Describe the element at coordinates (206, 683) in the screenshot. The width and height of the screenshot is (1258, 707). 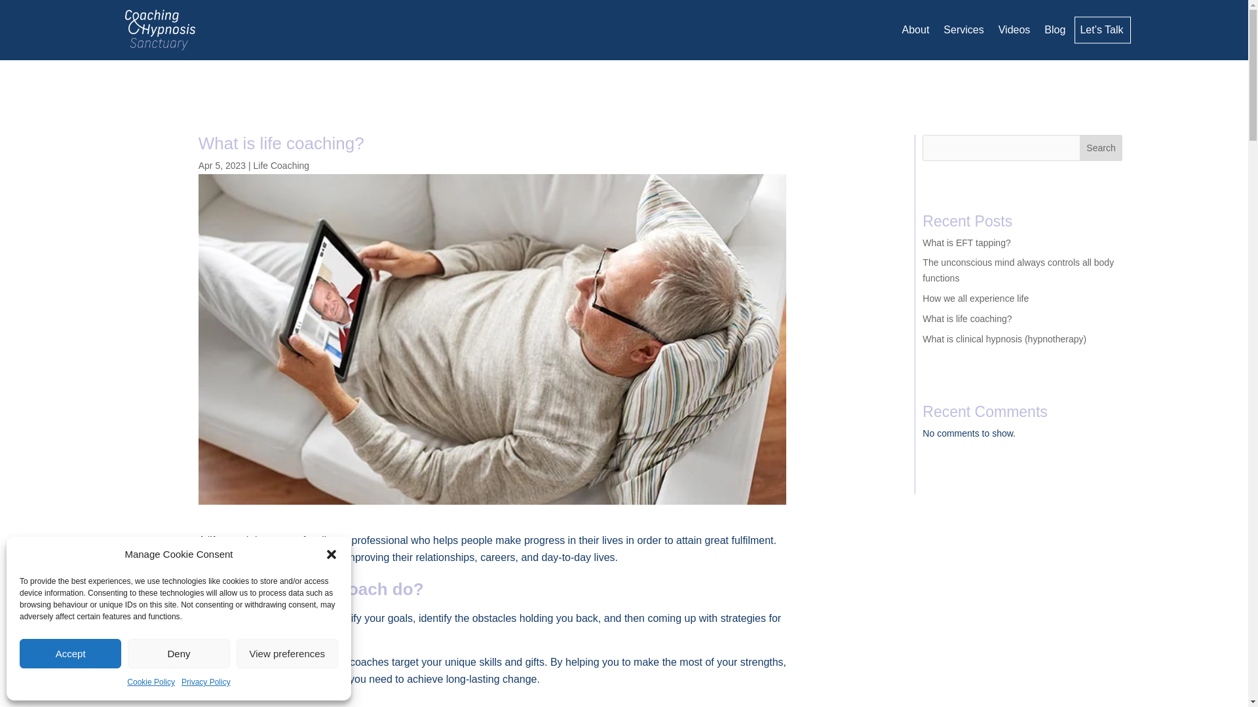
I see `Privacy Policy` at that location.